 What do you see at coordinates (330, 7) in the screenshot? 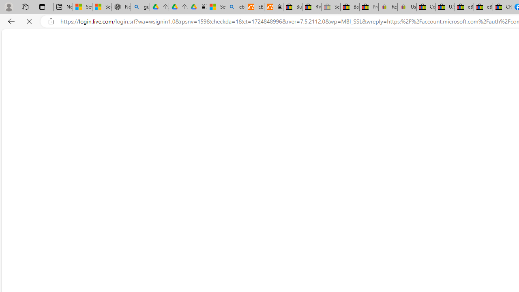
I see `Sell worldwide with eBay - Sleeping` at bounding box center [330, 7].